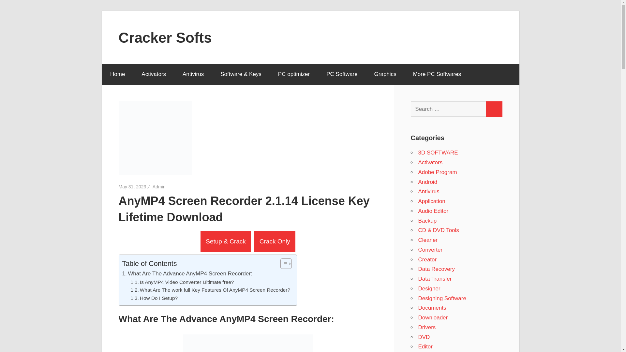  I want to click on Is AnyMP4 Video Converter Ultimate free?, so click(182, 282).